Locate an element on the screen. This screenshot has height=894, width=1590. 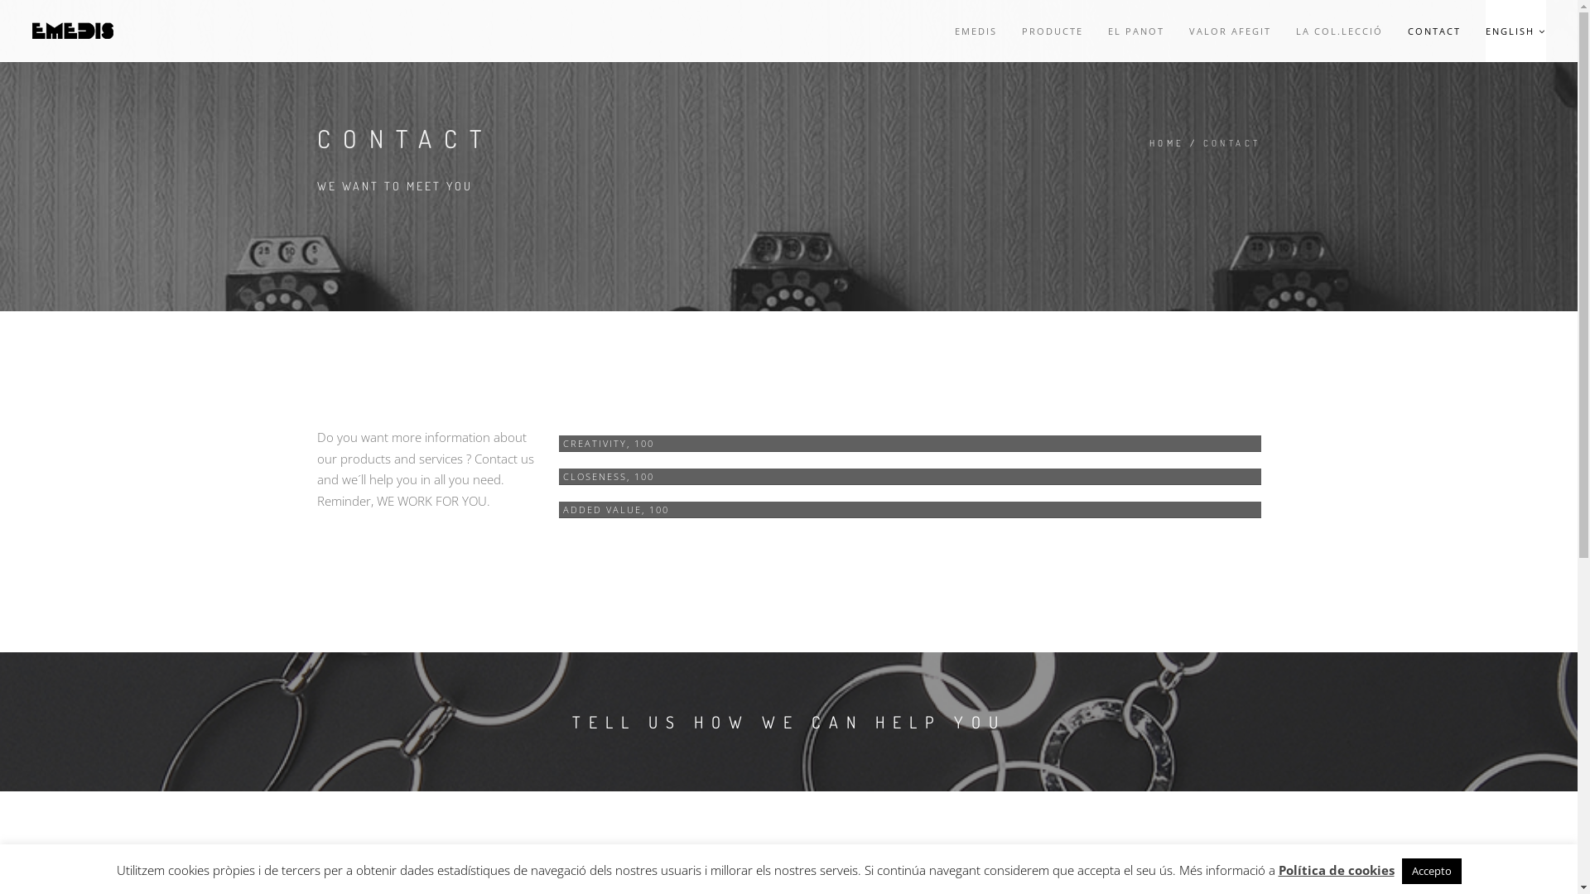
PRODUCTE is located at coordinates (1053, 31).